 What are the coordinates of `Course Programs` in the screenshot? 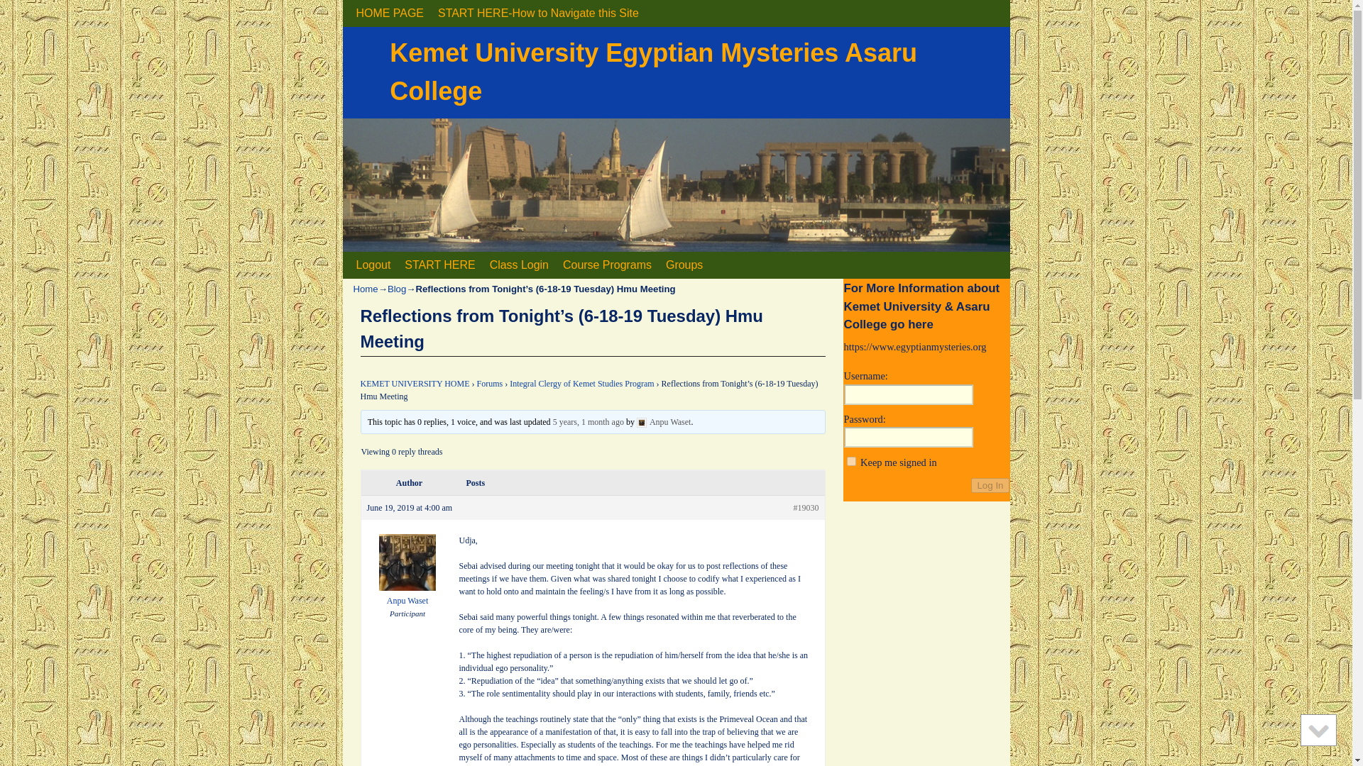 It's located at (607, 265).